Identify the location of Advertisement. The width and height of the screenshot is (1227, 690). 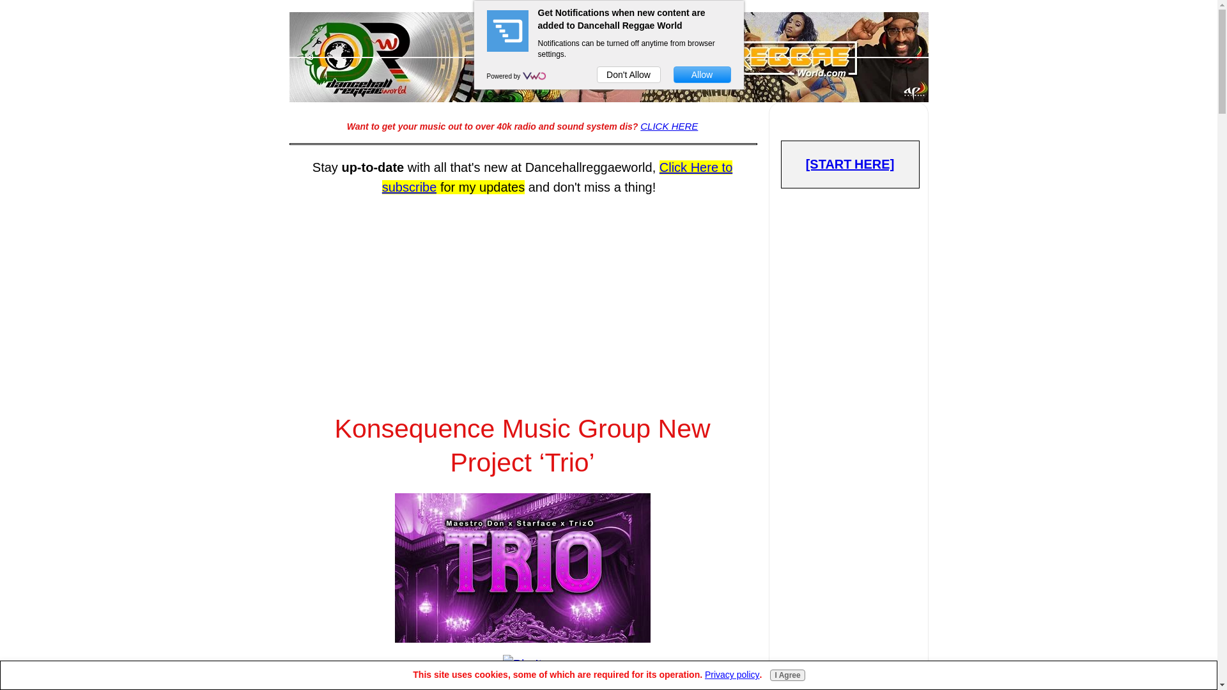
(850, 644).